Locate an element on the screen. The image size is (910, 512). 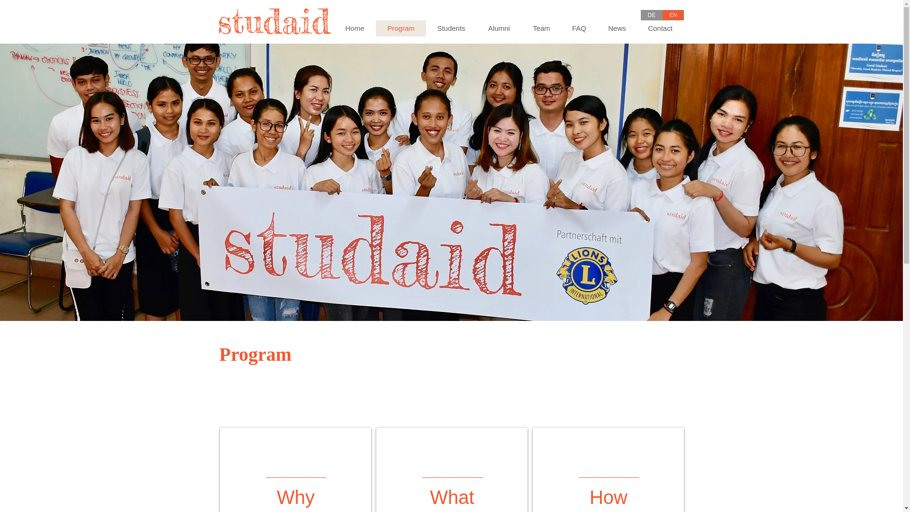
Program is located at coordinates (400, 28).